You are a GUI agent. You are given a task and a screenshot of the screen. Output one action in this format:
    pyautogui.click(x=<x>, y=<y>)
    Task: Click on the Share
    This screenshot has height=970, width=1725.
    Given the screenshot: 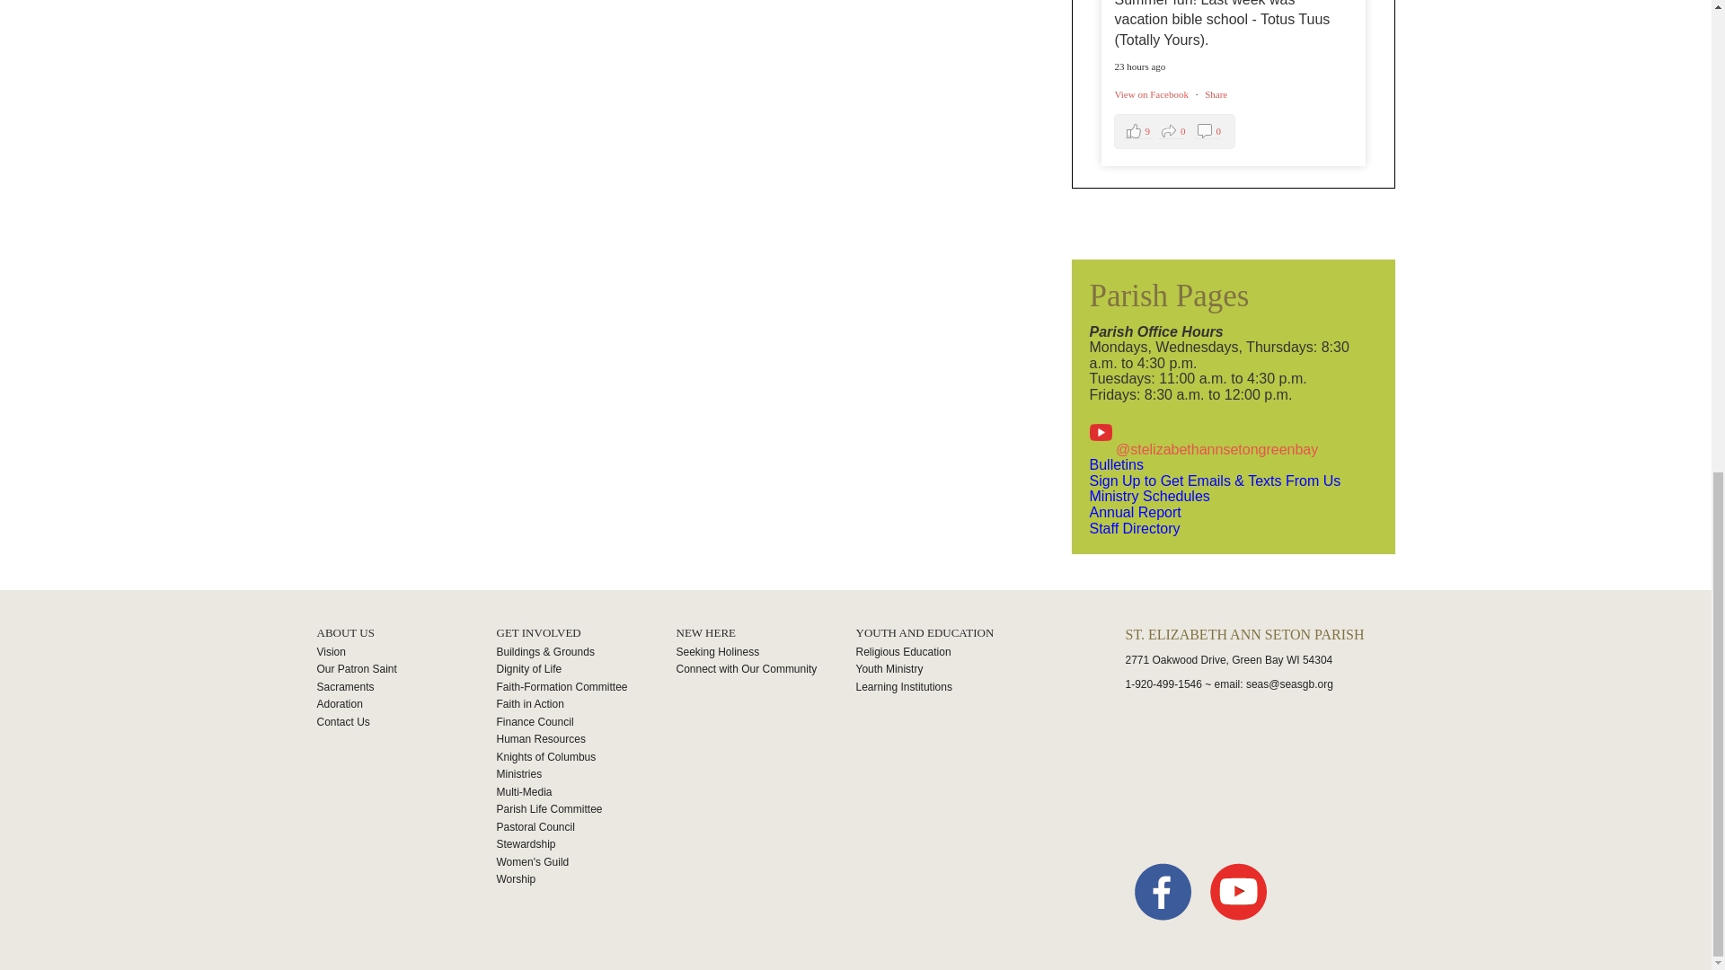 What is the action you would take?
    pyautogui.click(x=586, y=670)
    